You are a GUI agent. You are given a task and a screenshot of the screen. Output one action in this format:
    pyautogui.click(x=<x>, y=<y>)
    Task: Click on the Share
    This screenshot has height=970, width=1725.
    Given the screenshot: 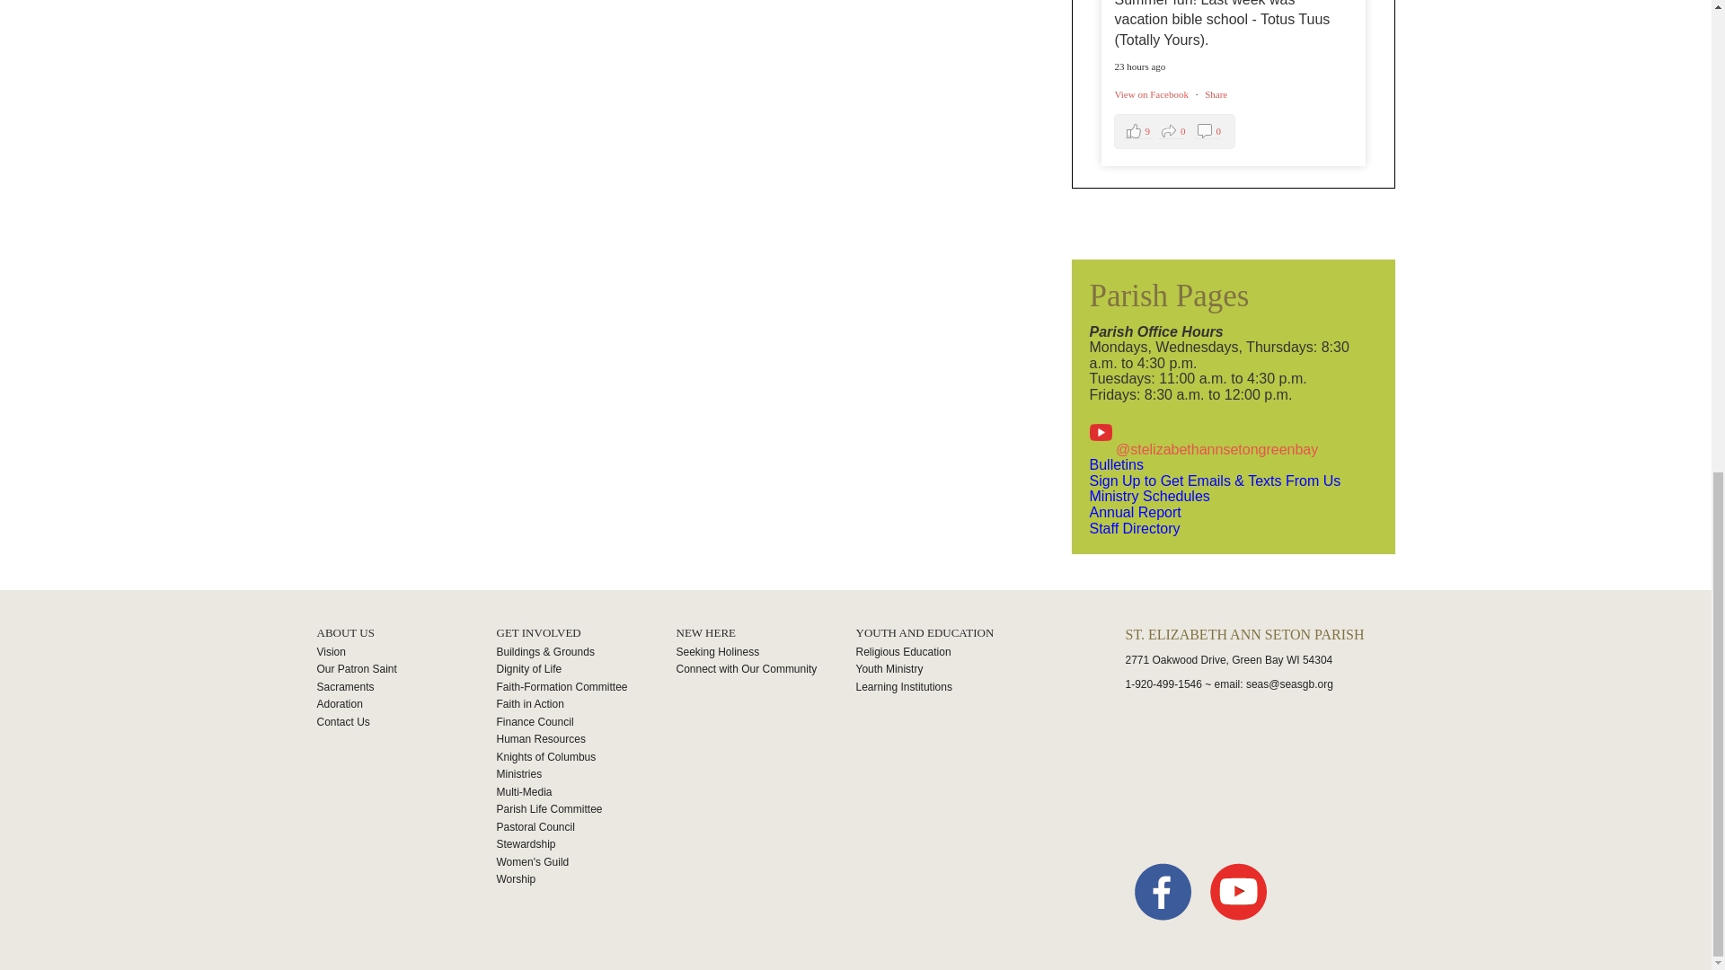 What is the action you would take?
    pyautogui.click(x=586, y=670)
    